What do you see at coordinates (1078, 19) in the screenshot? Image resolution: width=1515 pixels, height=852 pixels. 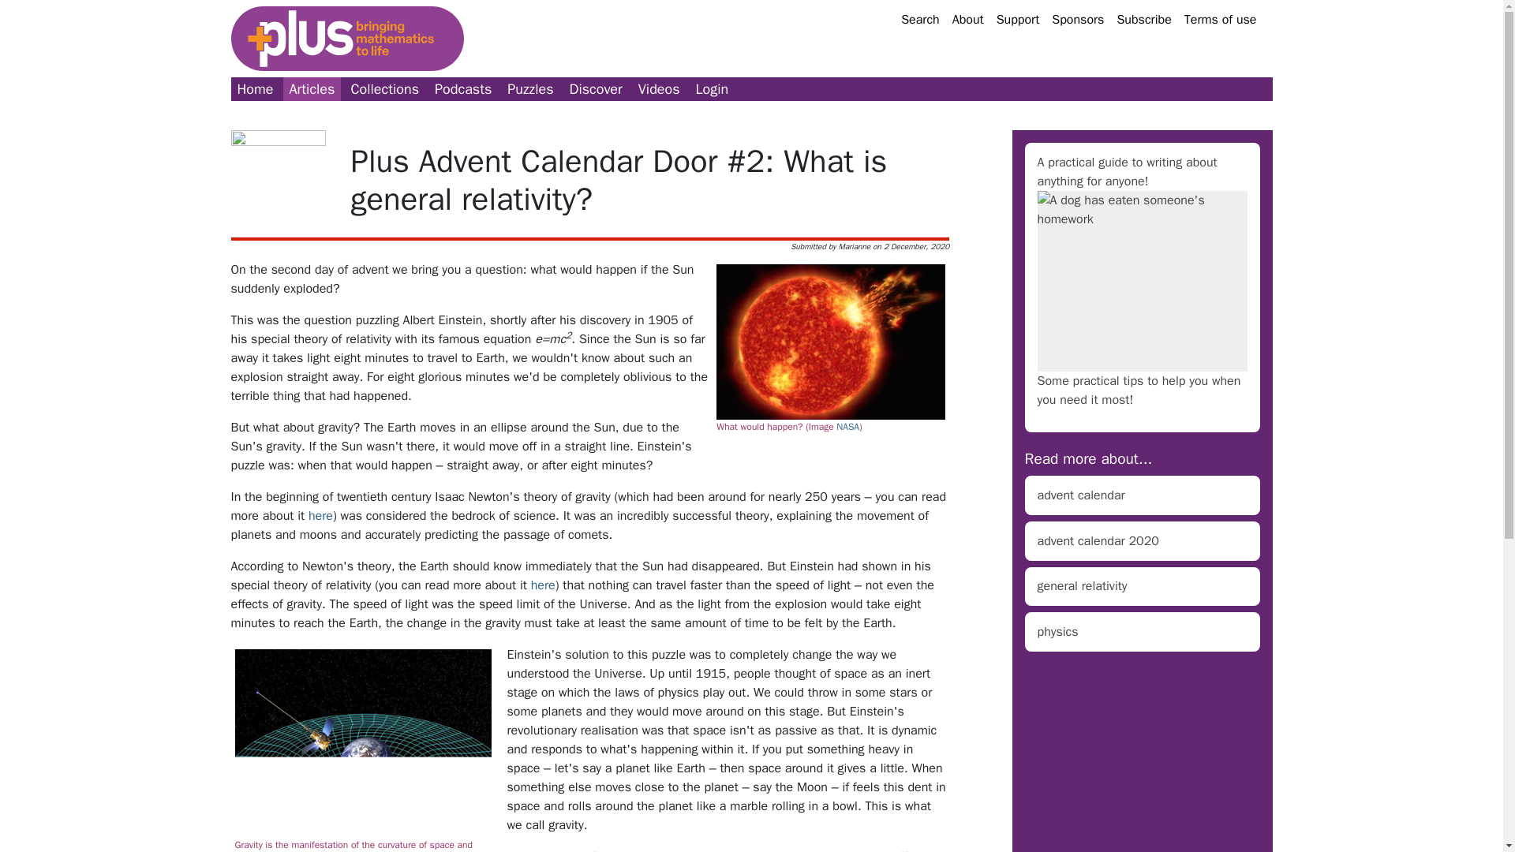 I see `Sponsors` at bounding box center [1078, 19].